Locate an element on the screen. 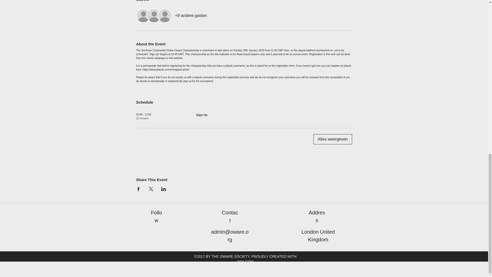  Alles weergeven is located at coordinates (333, 139).